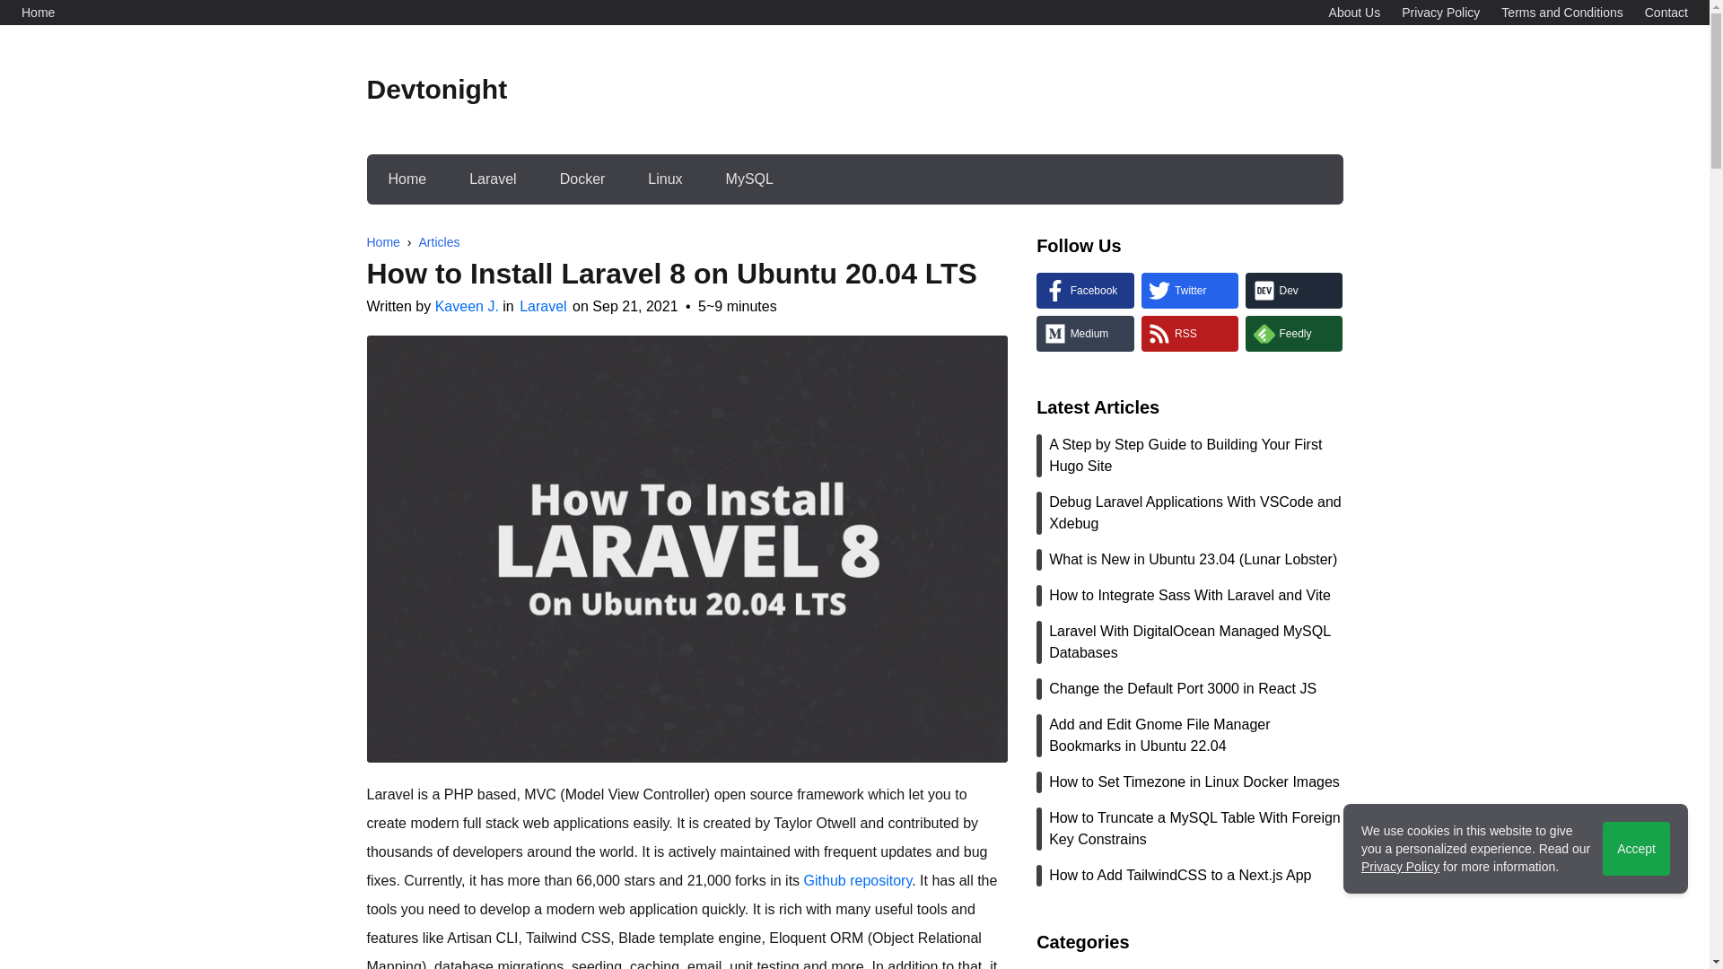 The image size is (1723, 969). What do you see at coordinates (545, 305) in the screenshot?
I see `Laravel` at bounding box center [545, 305].